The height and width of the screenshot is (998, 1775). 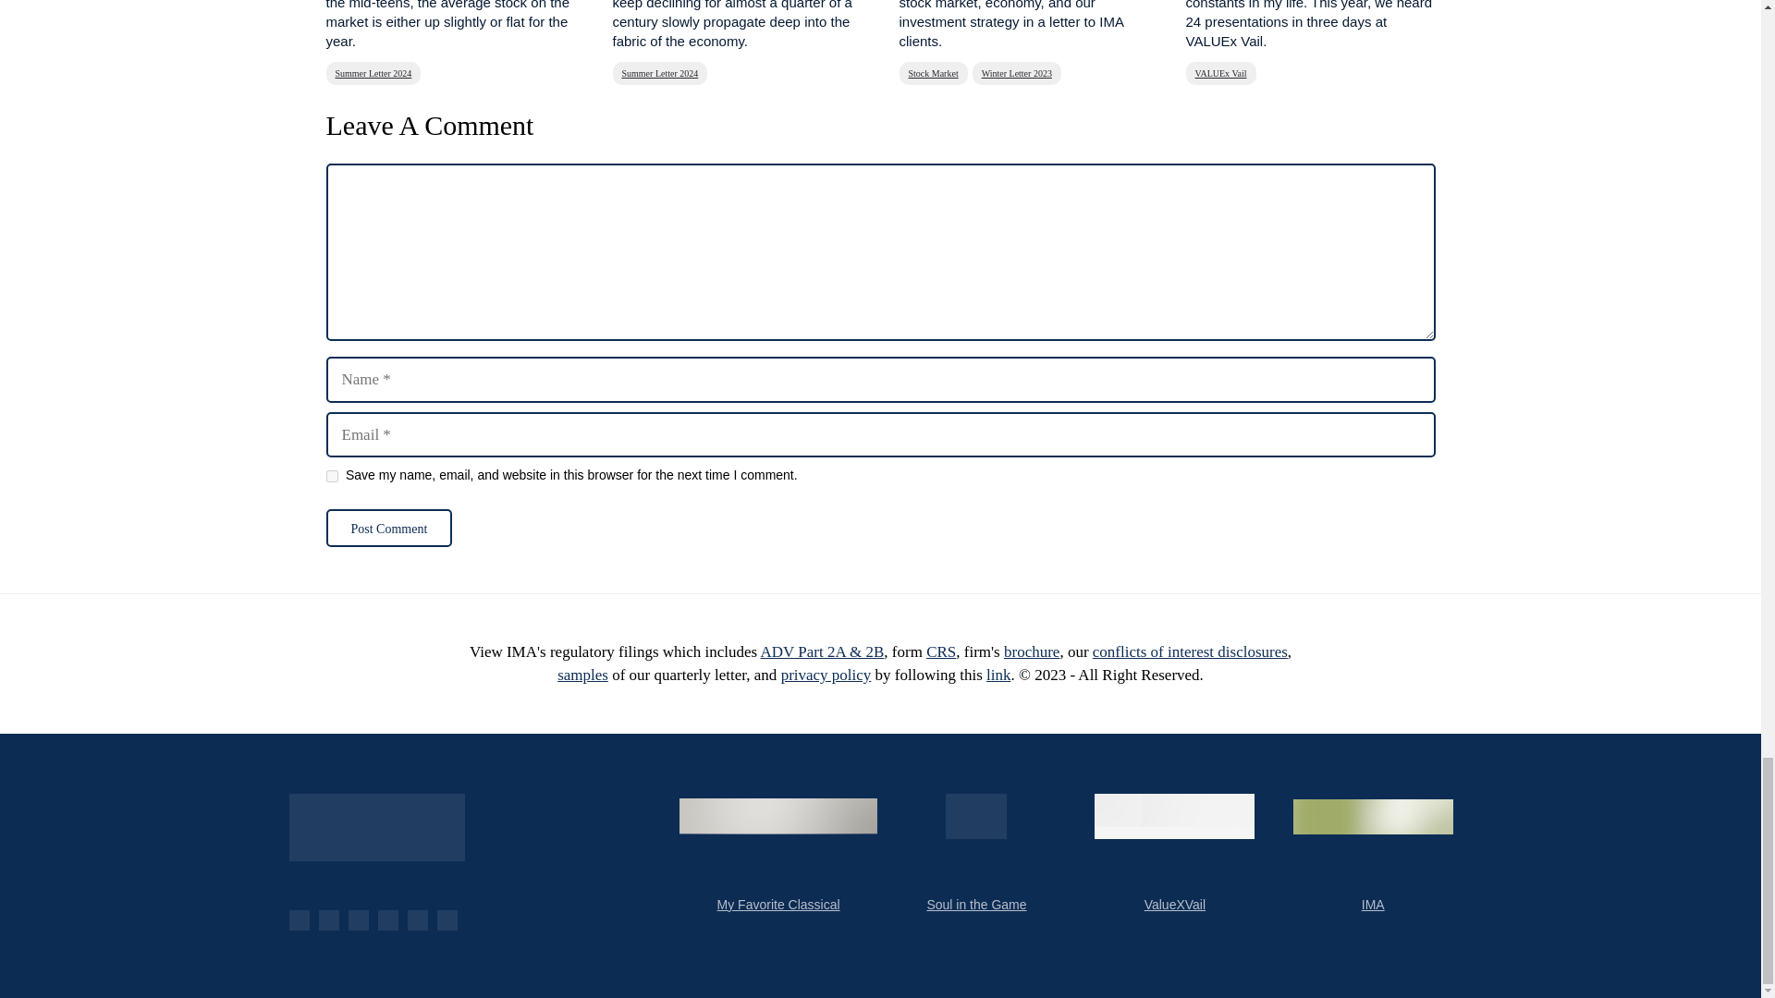 I want to click on LinkedinLogo, so click(x=386, y=919).